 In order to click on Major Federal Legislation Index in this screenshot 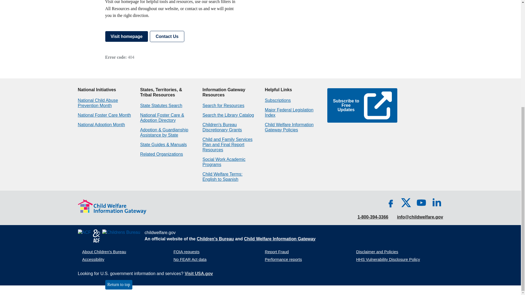, I will do `click(289, 113)`.